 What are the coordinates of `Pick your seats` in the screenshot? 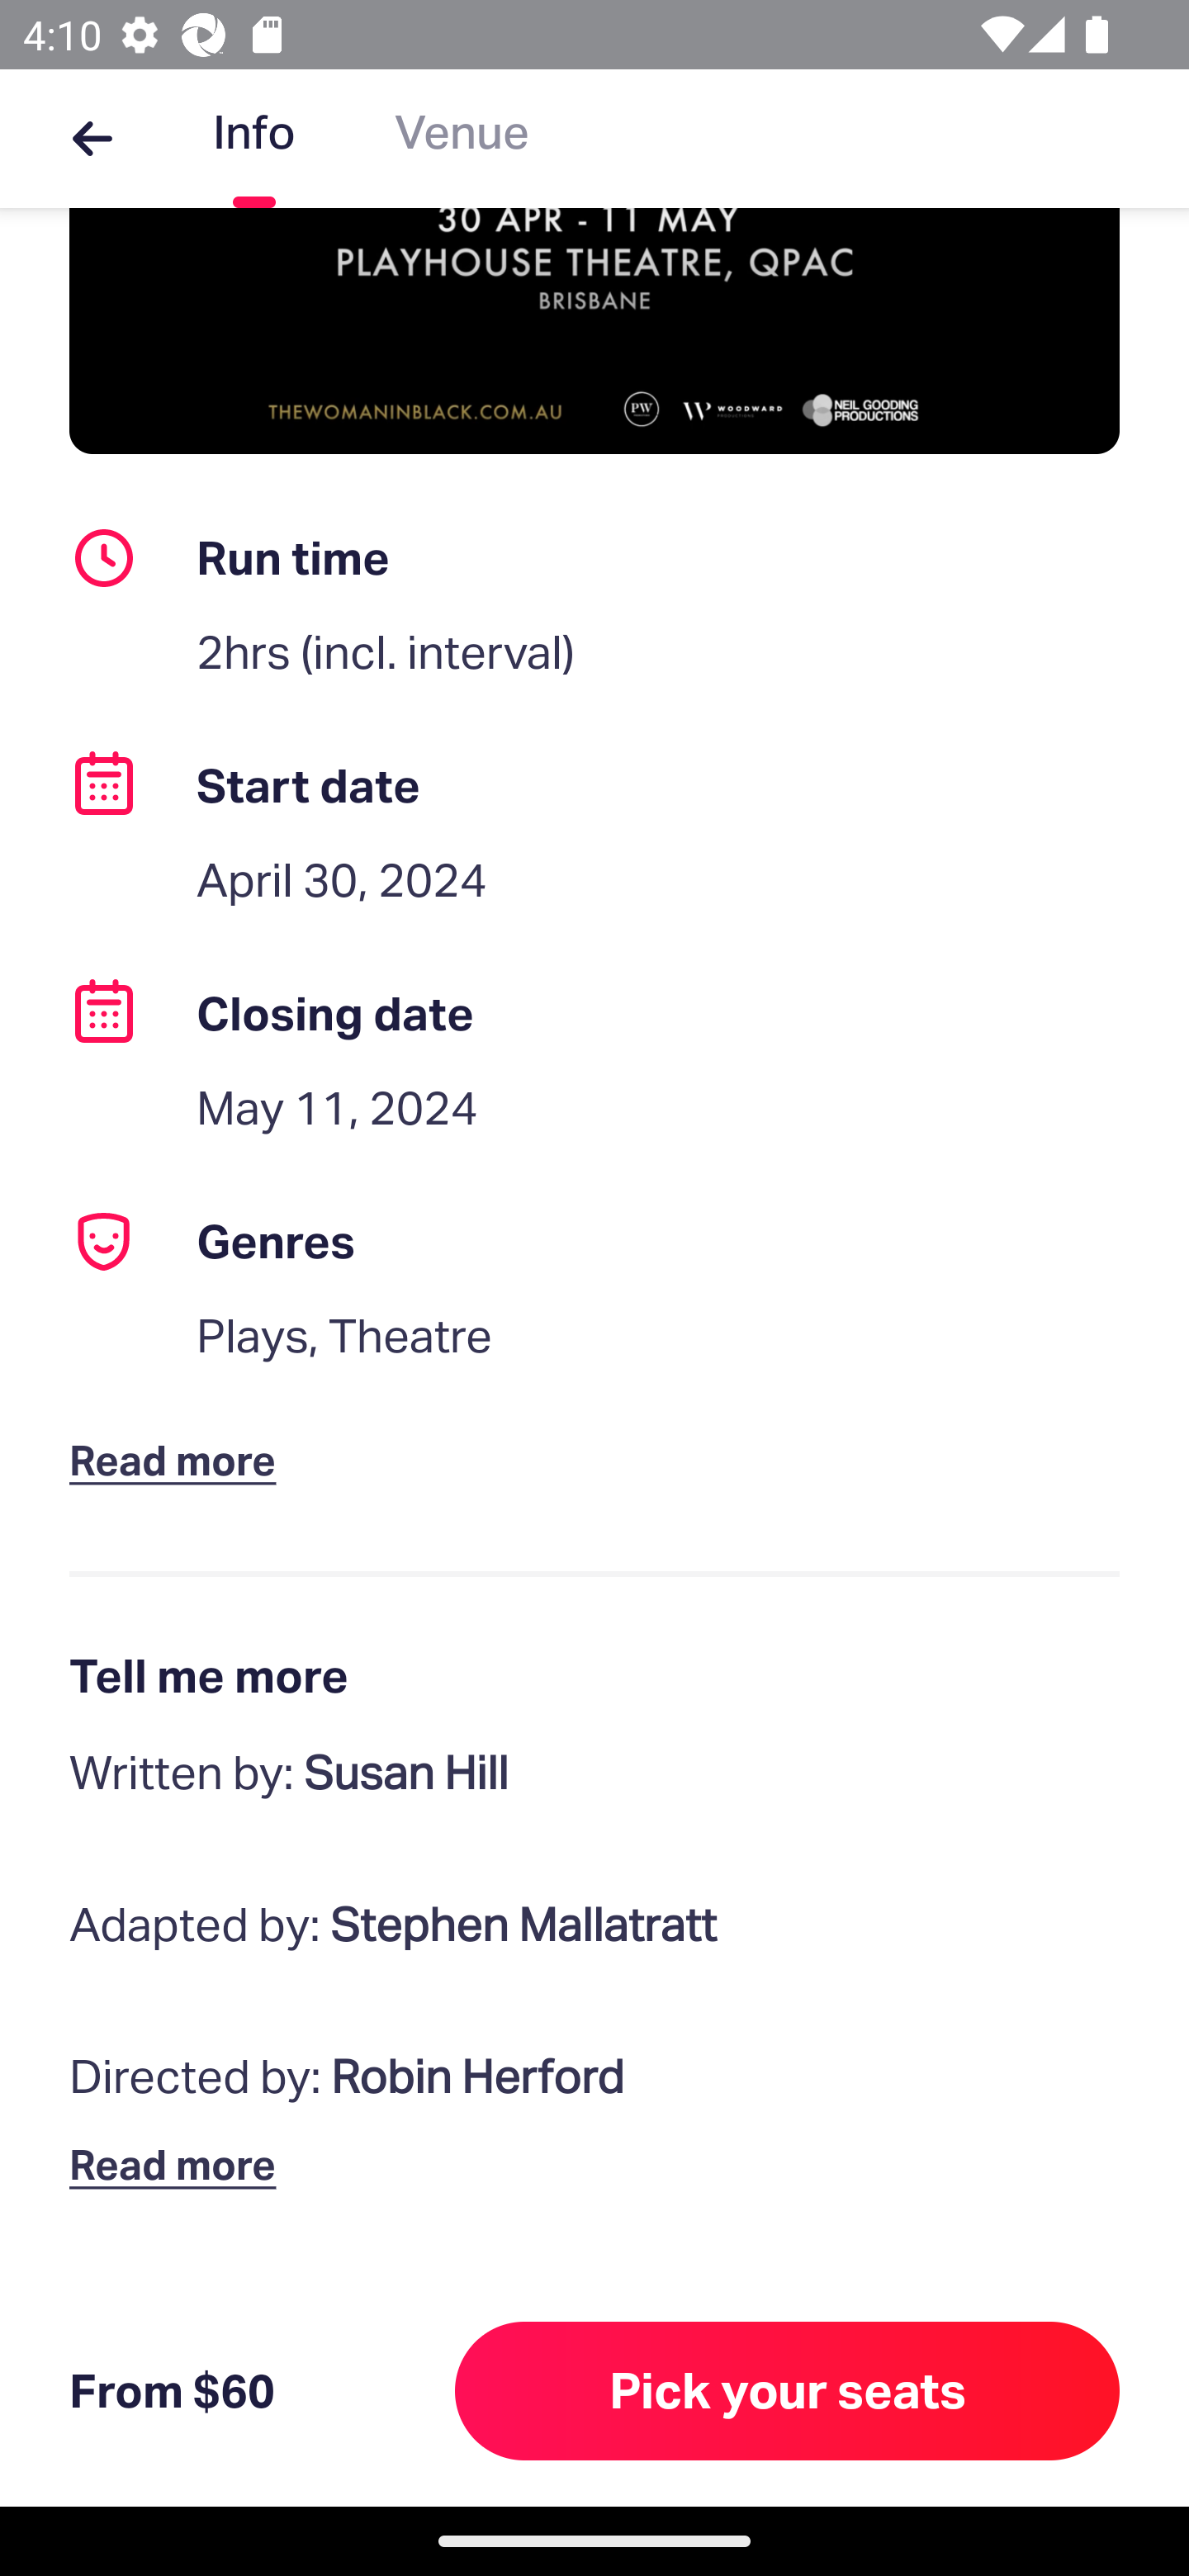 It's located at (788, 2390).